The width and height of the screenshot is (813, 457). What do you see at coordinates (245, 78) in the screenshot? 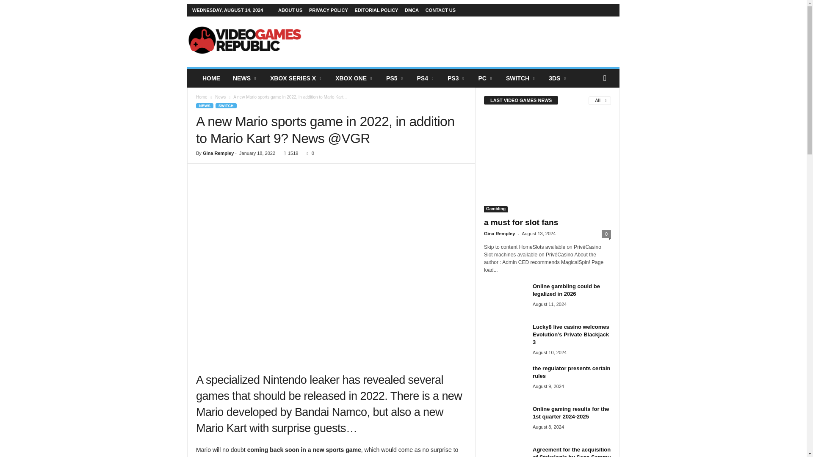
I see `NEWS` at bounding box center [245, 78].